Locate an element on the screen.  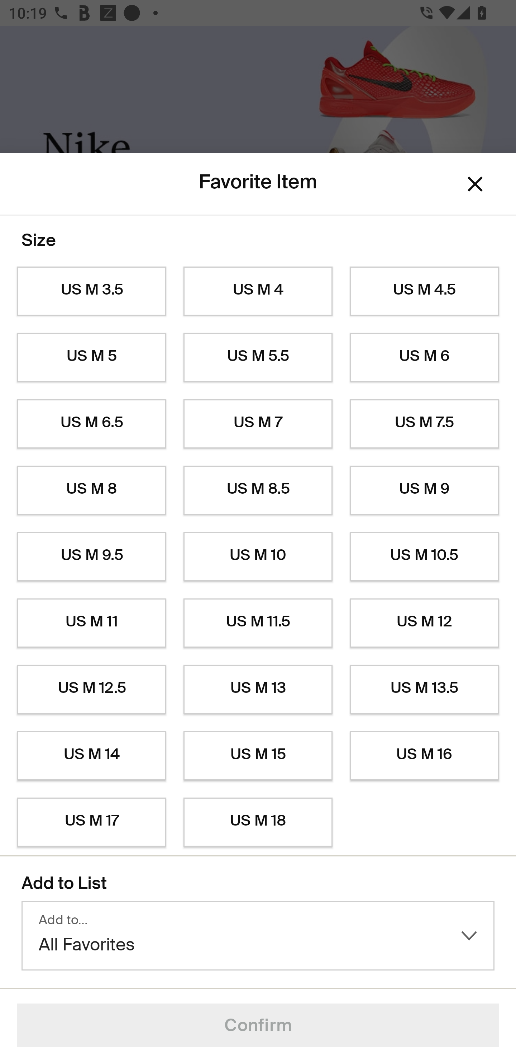
US M 11.5 is located at coordinates (258, 623).